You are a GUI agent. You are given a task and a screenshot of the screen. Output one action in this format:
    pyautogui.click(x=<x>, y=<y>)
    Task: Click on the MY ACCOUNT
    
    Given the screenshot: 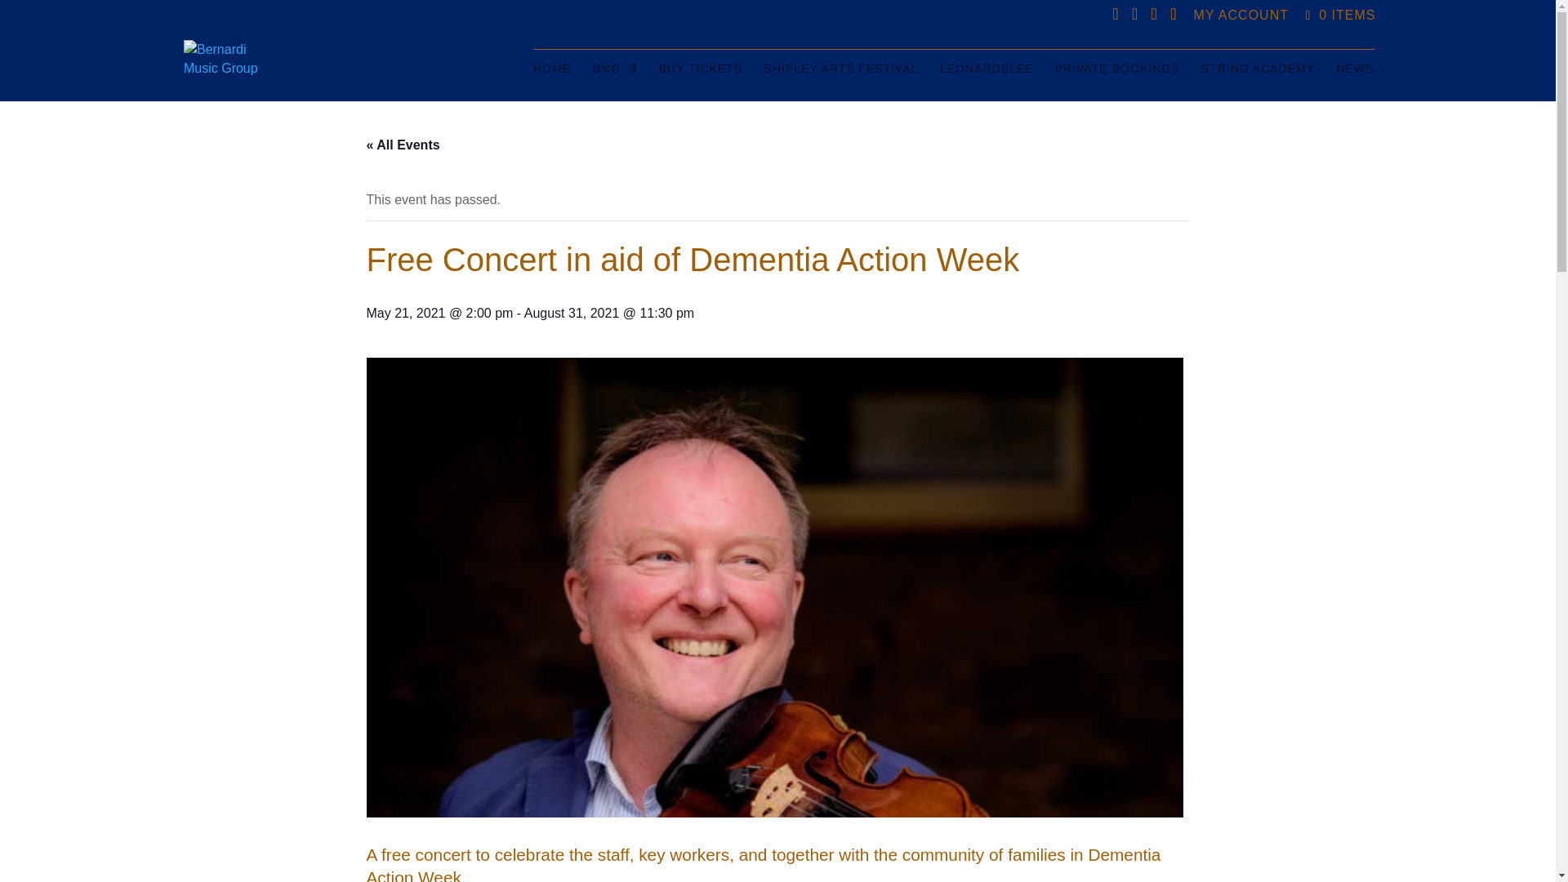 What is the action you would take?
    pyautogui.click(x=1241, y=15)
    